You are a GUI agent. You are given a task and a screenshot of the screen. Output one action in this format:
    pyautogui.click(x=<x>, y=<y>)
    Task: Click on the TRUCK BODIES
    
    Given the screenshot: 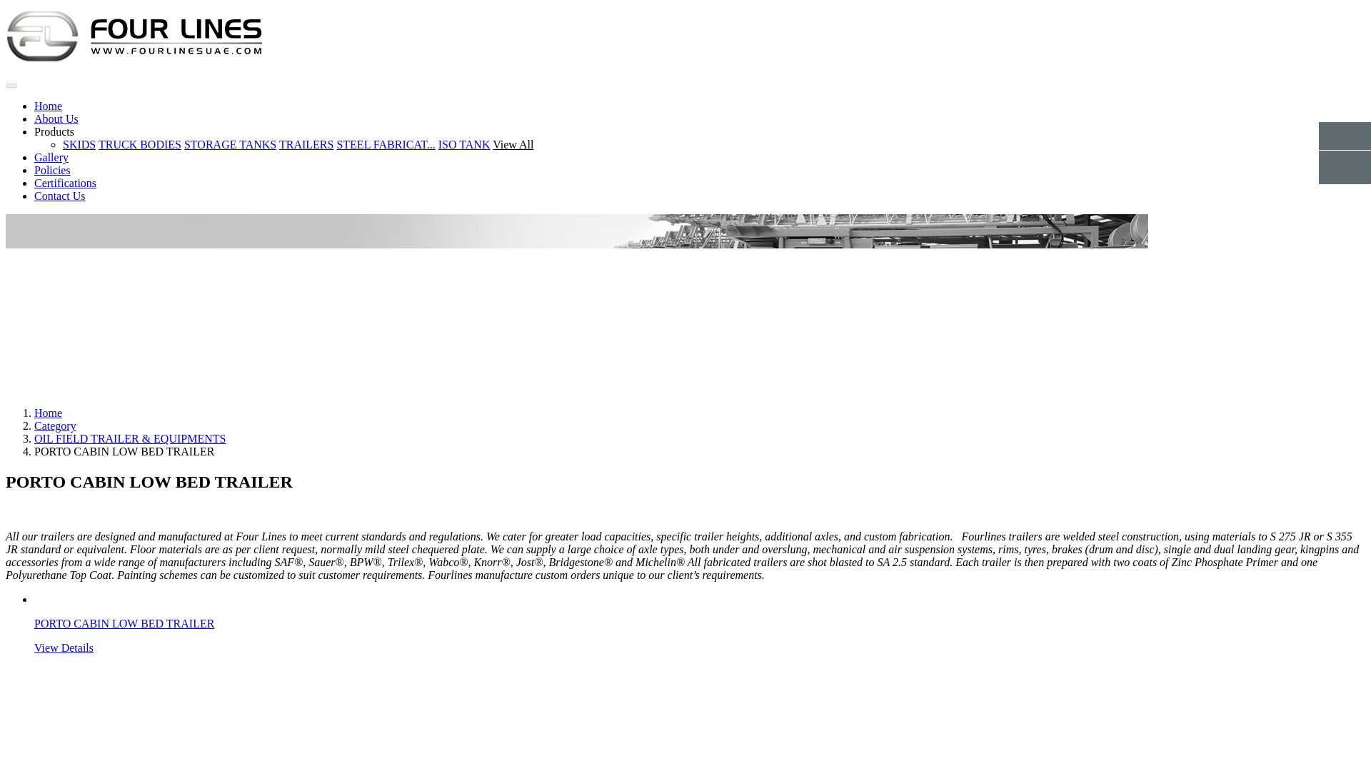 What is the action you would take?
    pyautogui.click(x=140, y=144)
    